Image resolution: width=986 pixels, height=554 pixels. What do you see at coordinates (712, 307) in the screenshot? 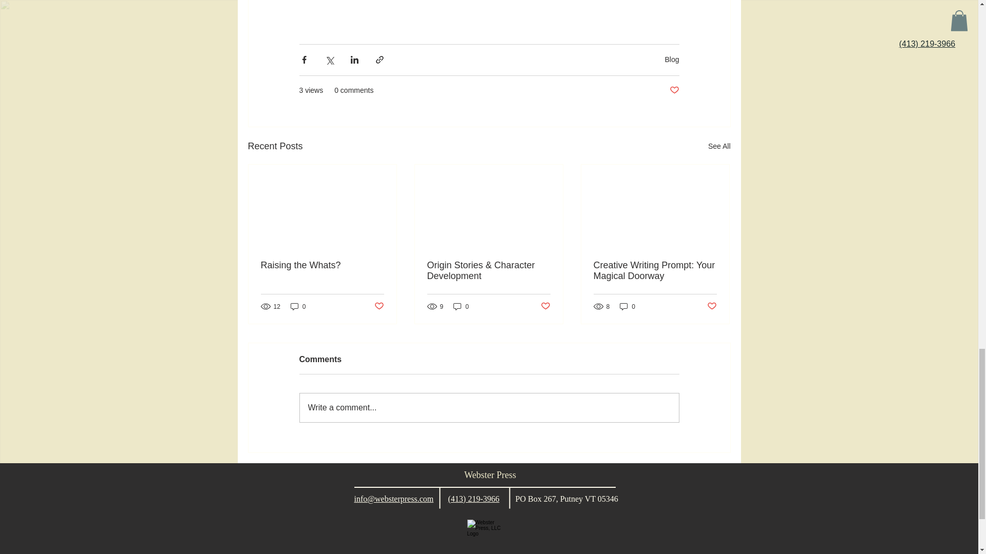
I see `Post not marked as liked` at bounding box center [712, 307].